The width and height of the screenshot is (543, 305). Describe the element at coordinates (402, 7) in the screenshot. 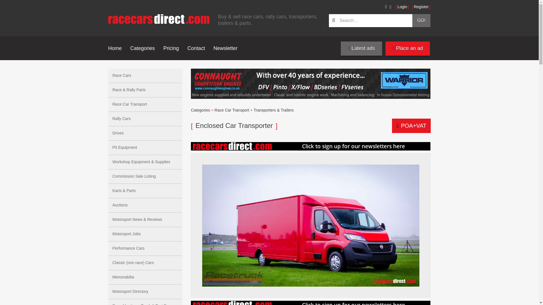

I see `Login` at that location.